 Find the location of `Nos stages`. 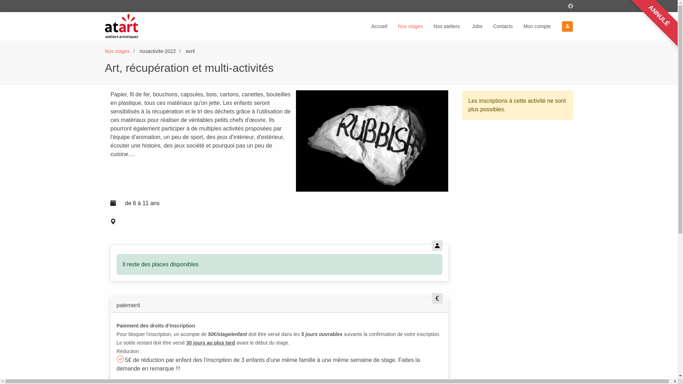

Nos stages is located at coordinates (117, 51).